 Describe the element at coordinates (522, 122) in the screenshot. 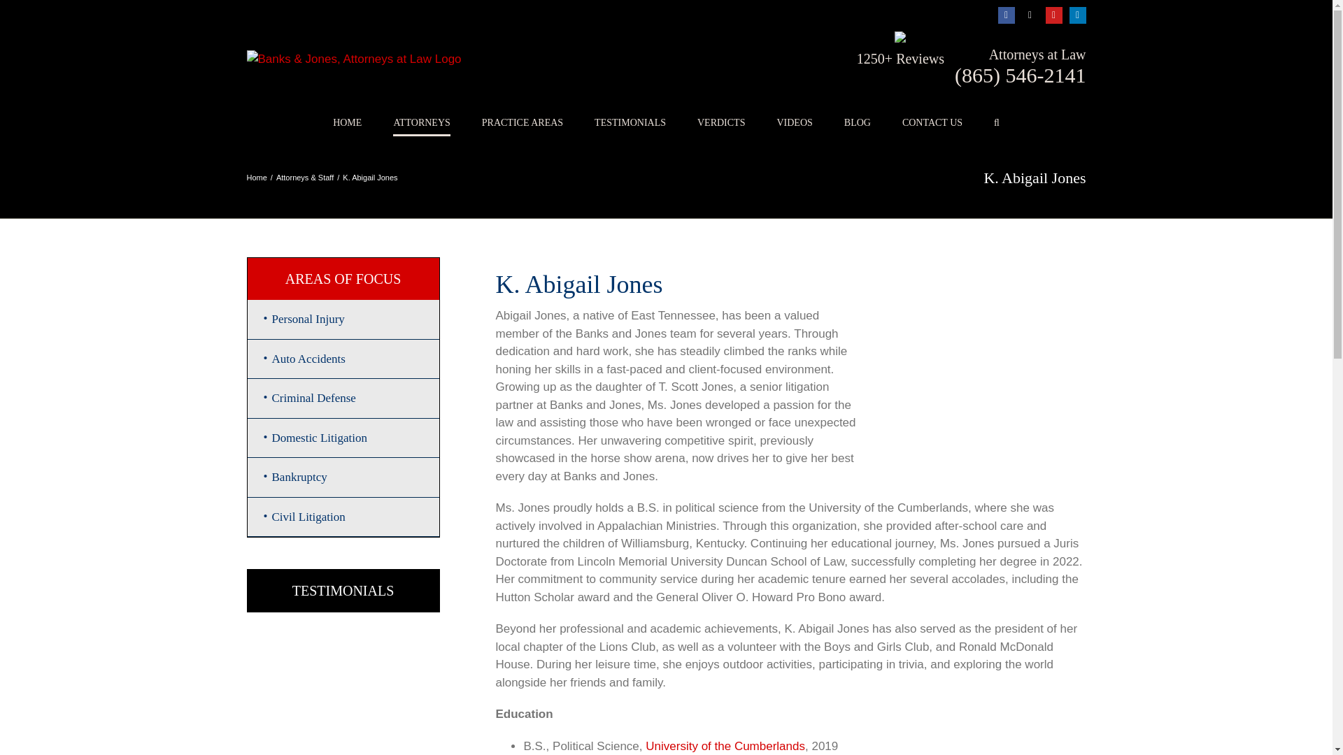

I see `PRACTICE AREAS` at that location.